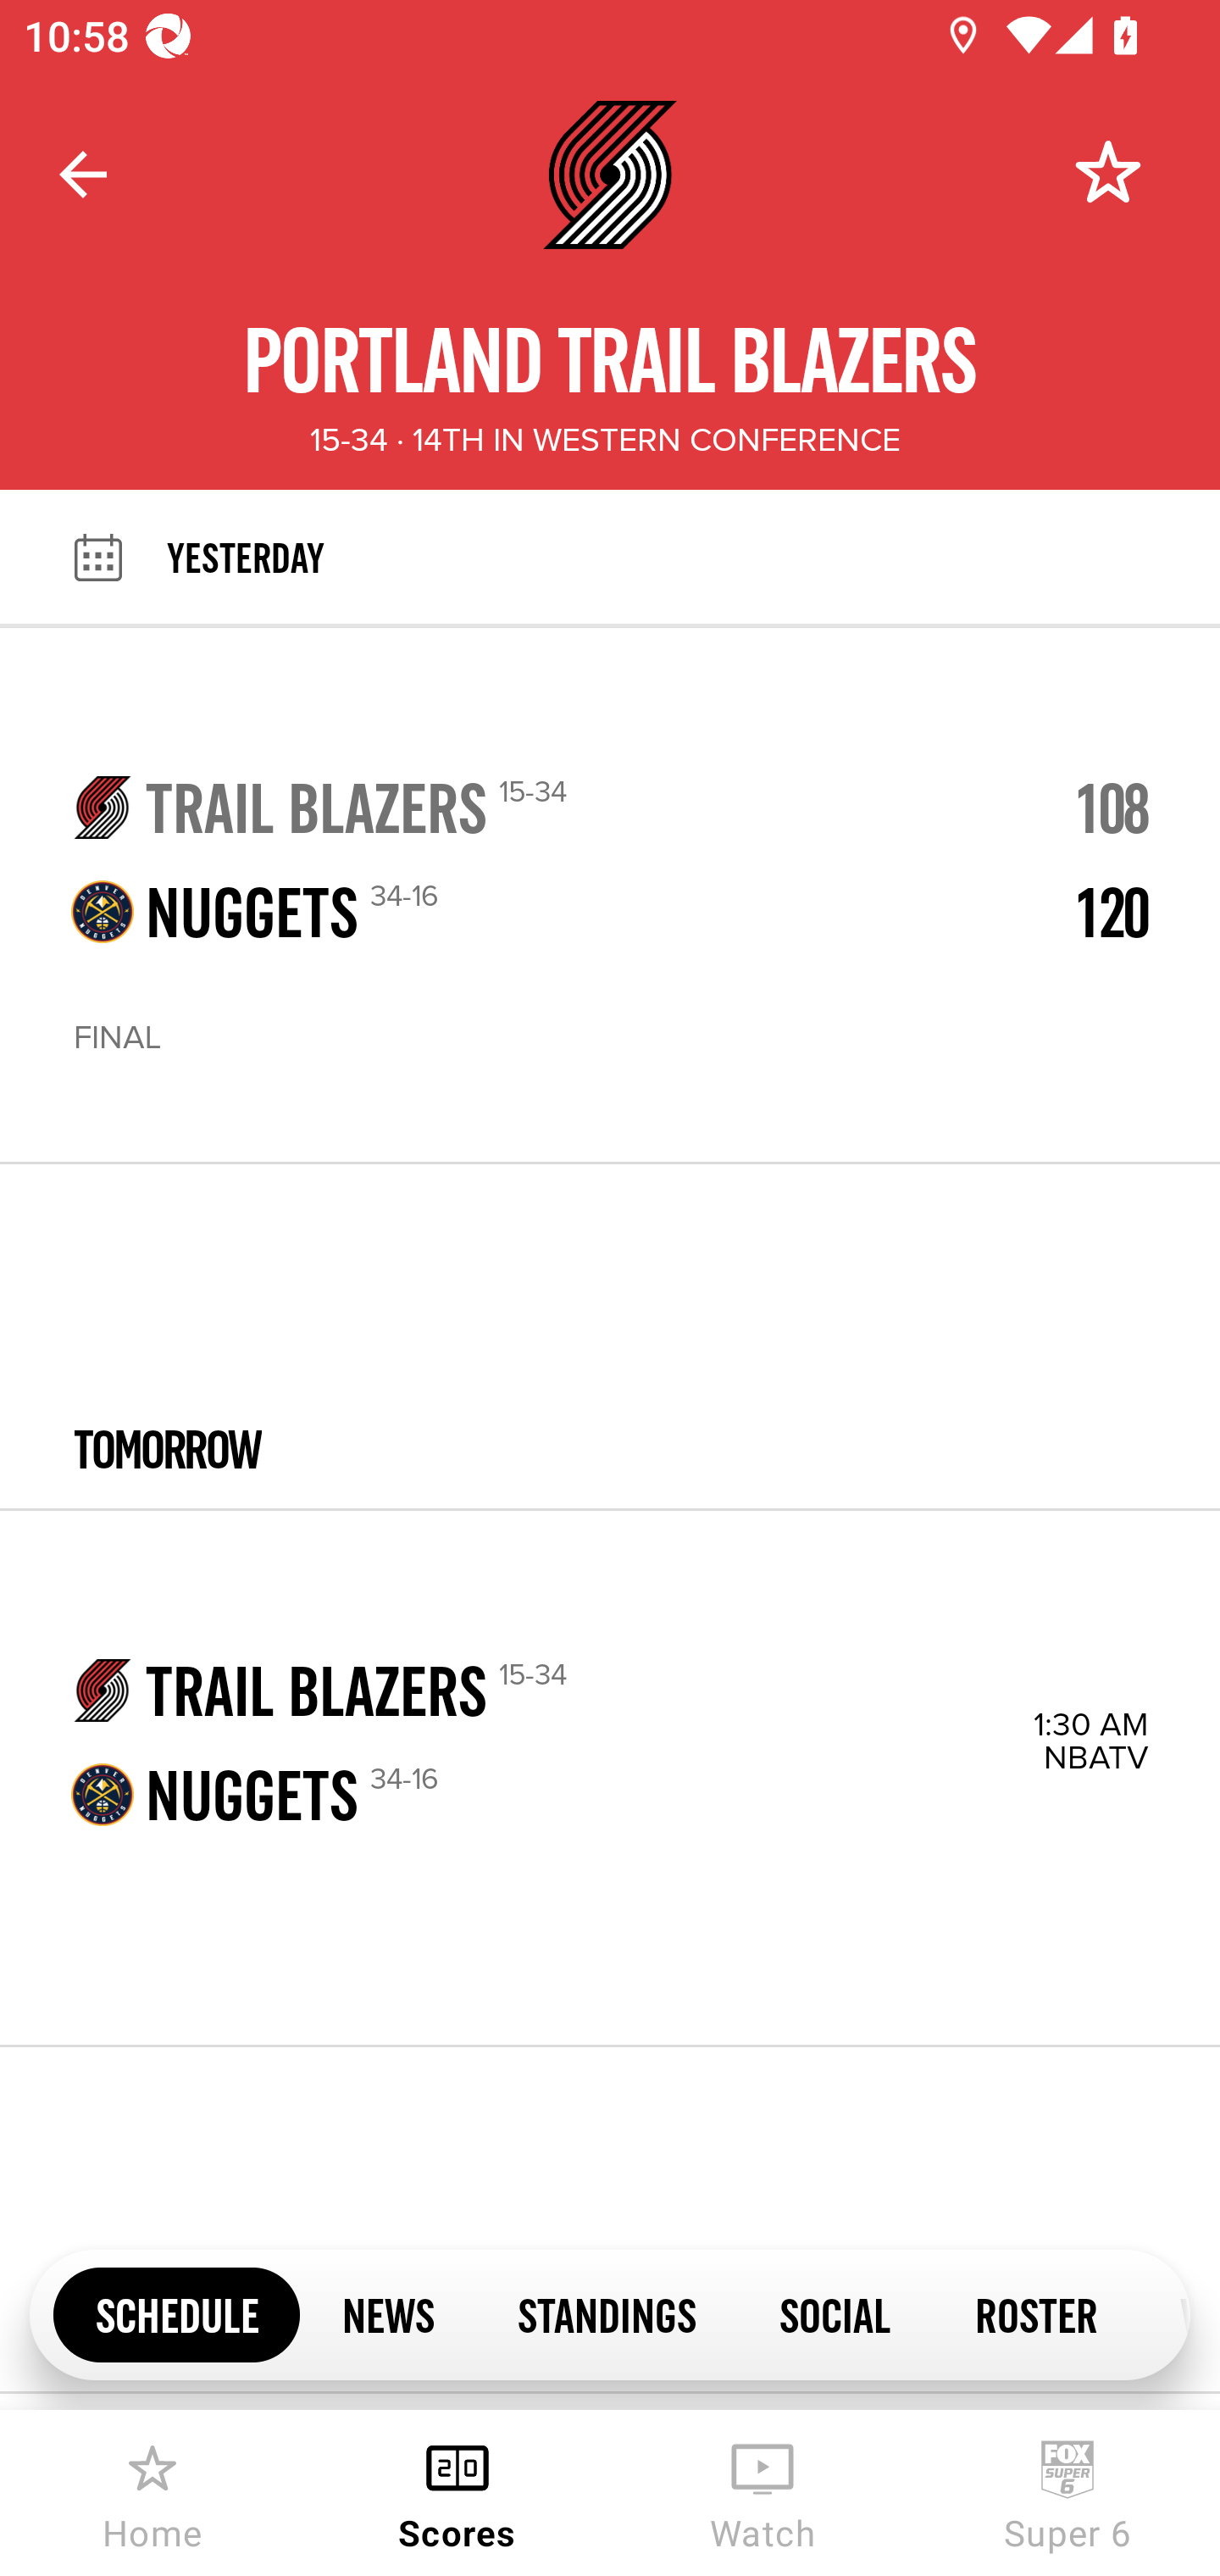 The image size is (1220, 2576). What do you see at coordinates (835, 2313) in the screenshot?
I see `SOCIAL` at bounding box center [835, 2313].